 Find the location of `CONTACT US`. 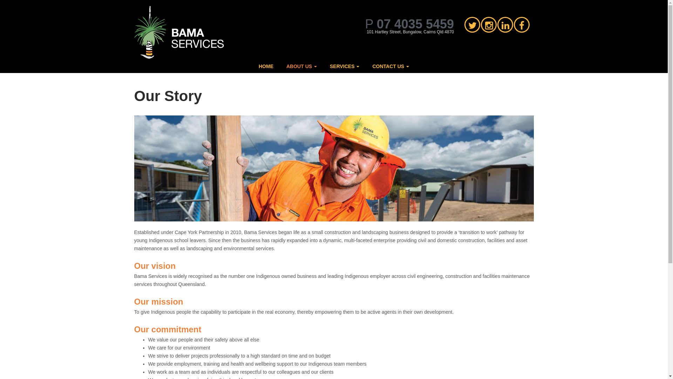

CONTACT US is located at coordinates (390, 66).